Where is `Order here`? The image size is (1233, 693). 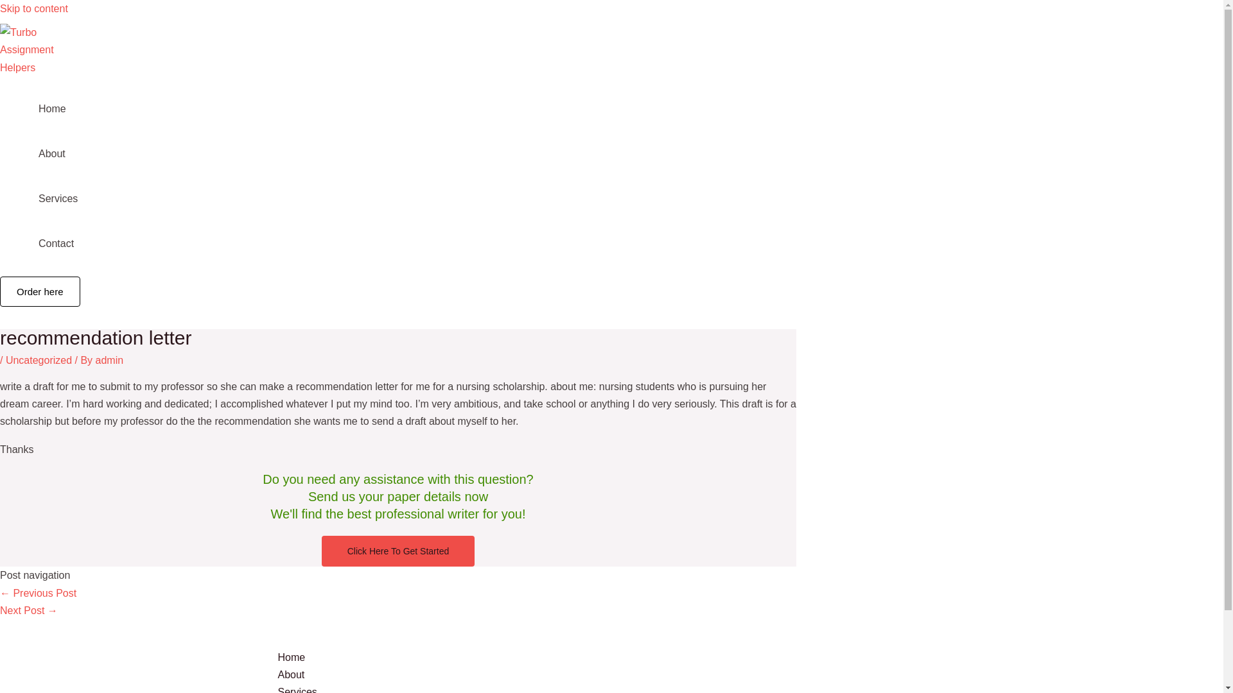
Order here is located at coordinates (40, 291).